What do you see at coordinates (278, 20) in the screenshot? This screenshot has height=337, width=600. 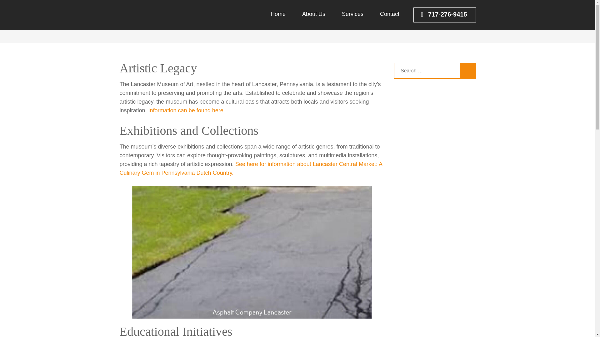 I see `Home` at bounding box center [278, 20].